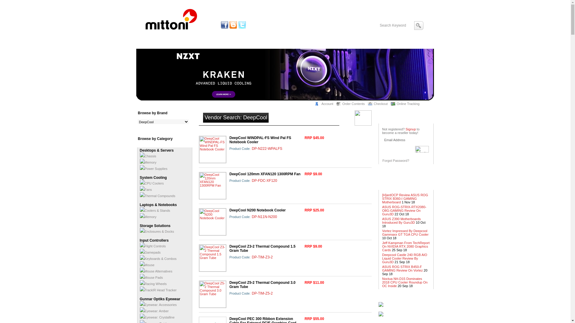  What do you see at coordinates (379, 104) in the screenshot?
I see `Checkout` at bounding box center [379, 104].